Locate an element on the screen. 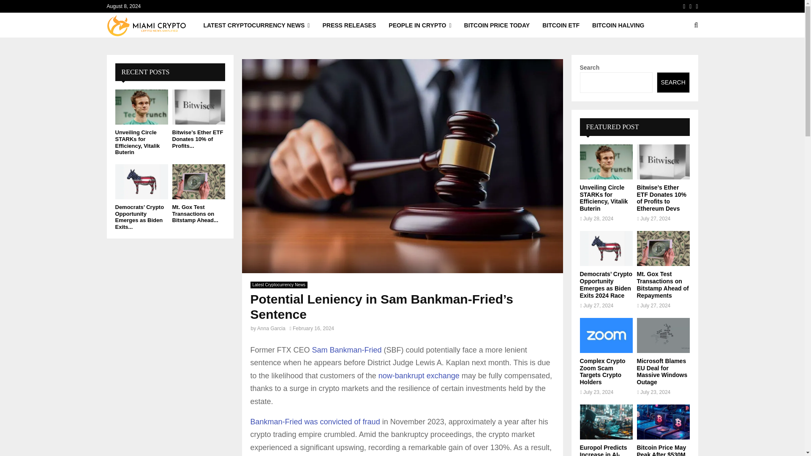 This screenshot has width=811, height=456. PRESS RELEASES is located at coordinates (349, 25).